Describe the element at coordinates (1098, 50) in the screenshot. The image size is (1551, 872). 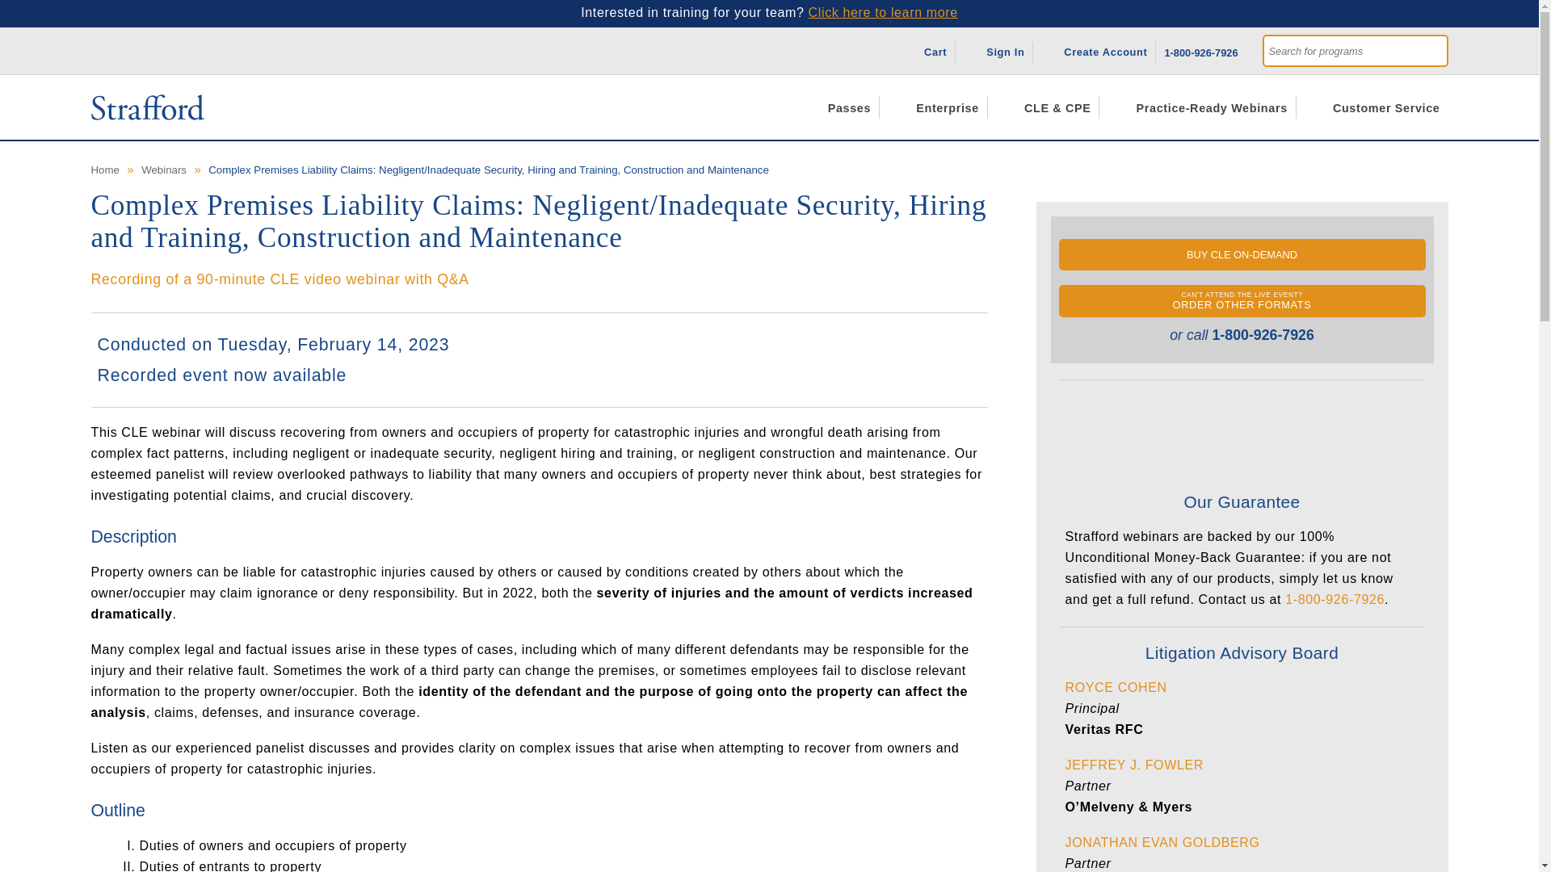
I see `Create Account` at that location.